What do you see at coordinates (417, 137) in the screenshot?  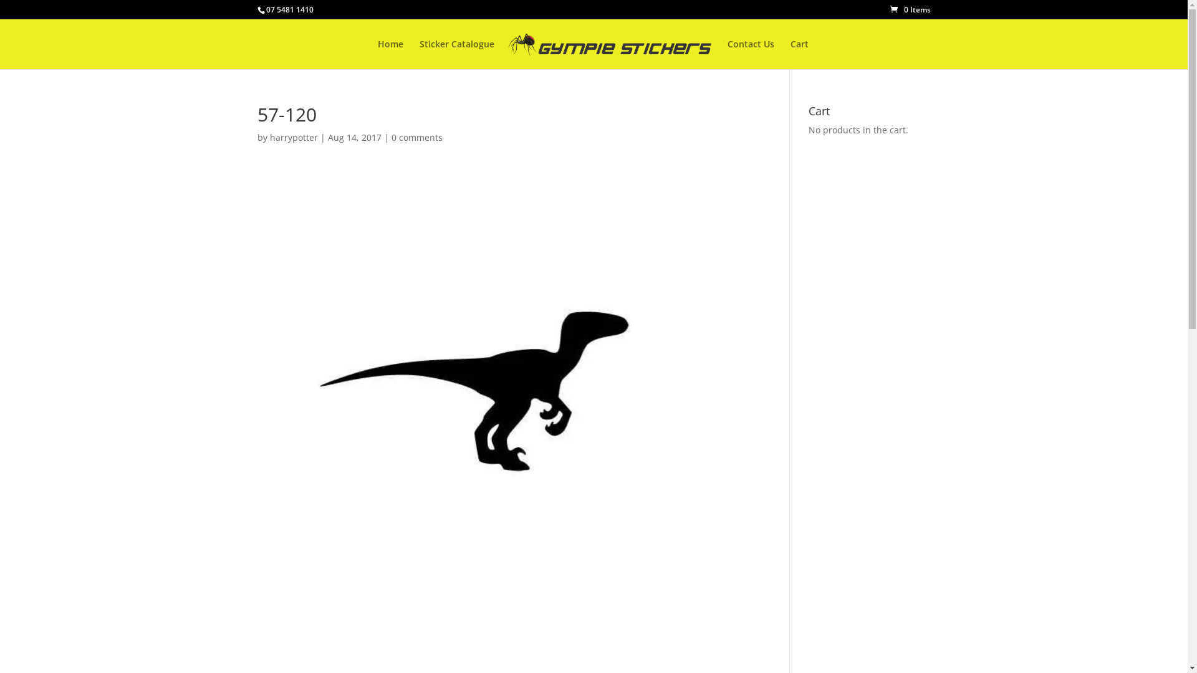 I see `0 comments` at bounding box center [417, 137].